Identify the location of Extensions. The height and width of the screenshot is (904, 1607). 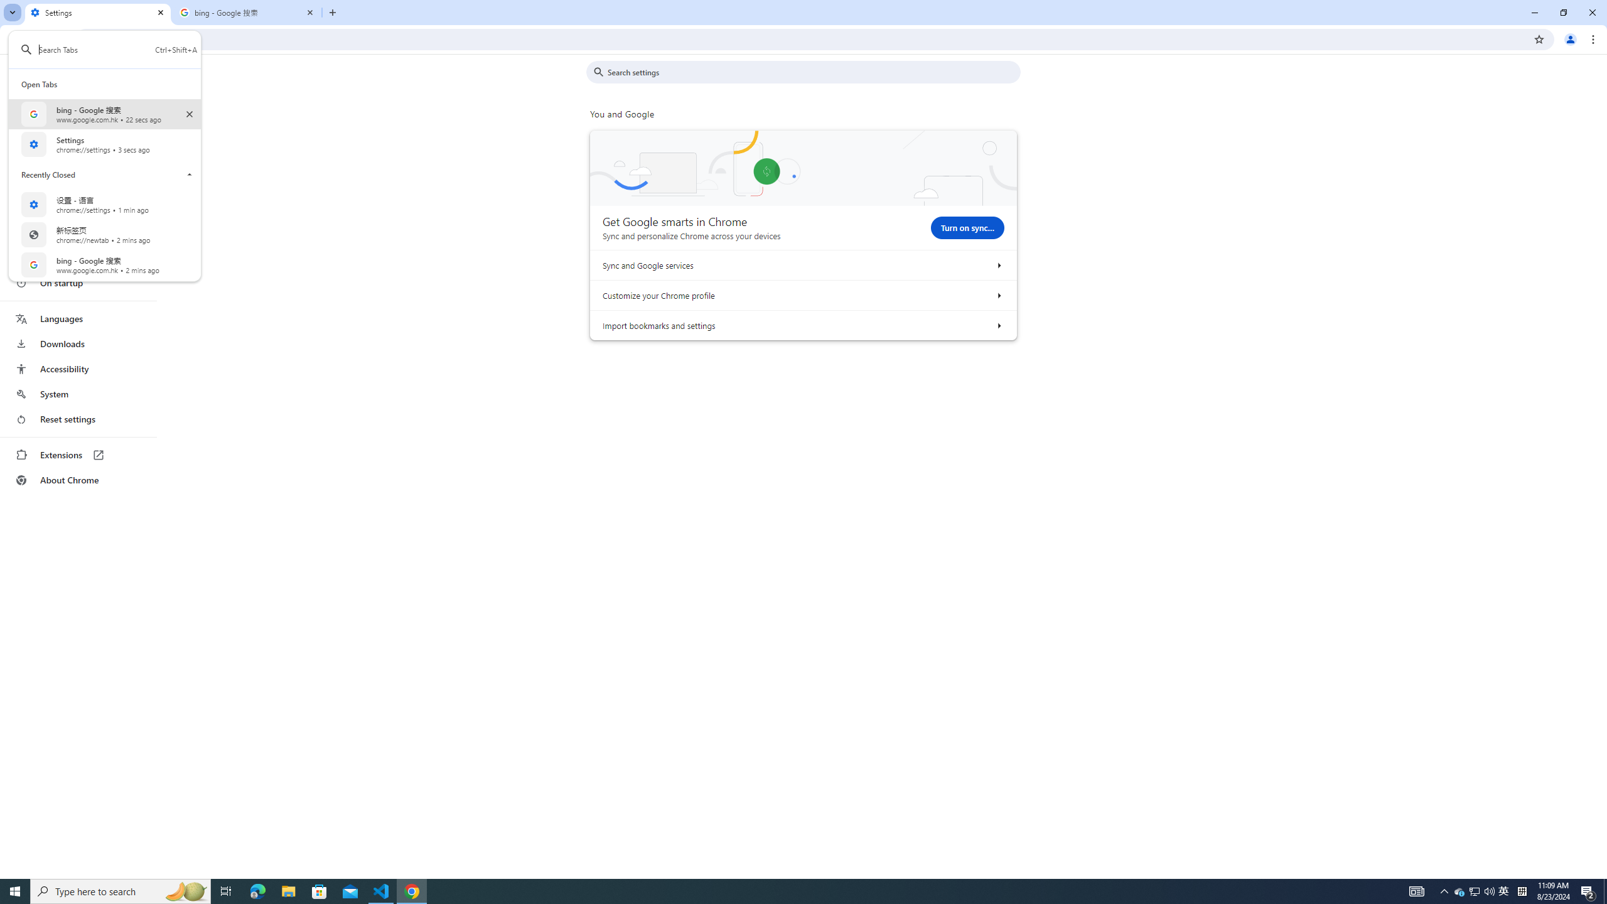
(78, 455).